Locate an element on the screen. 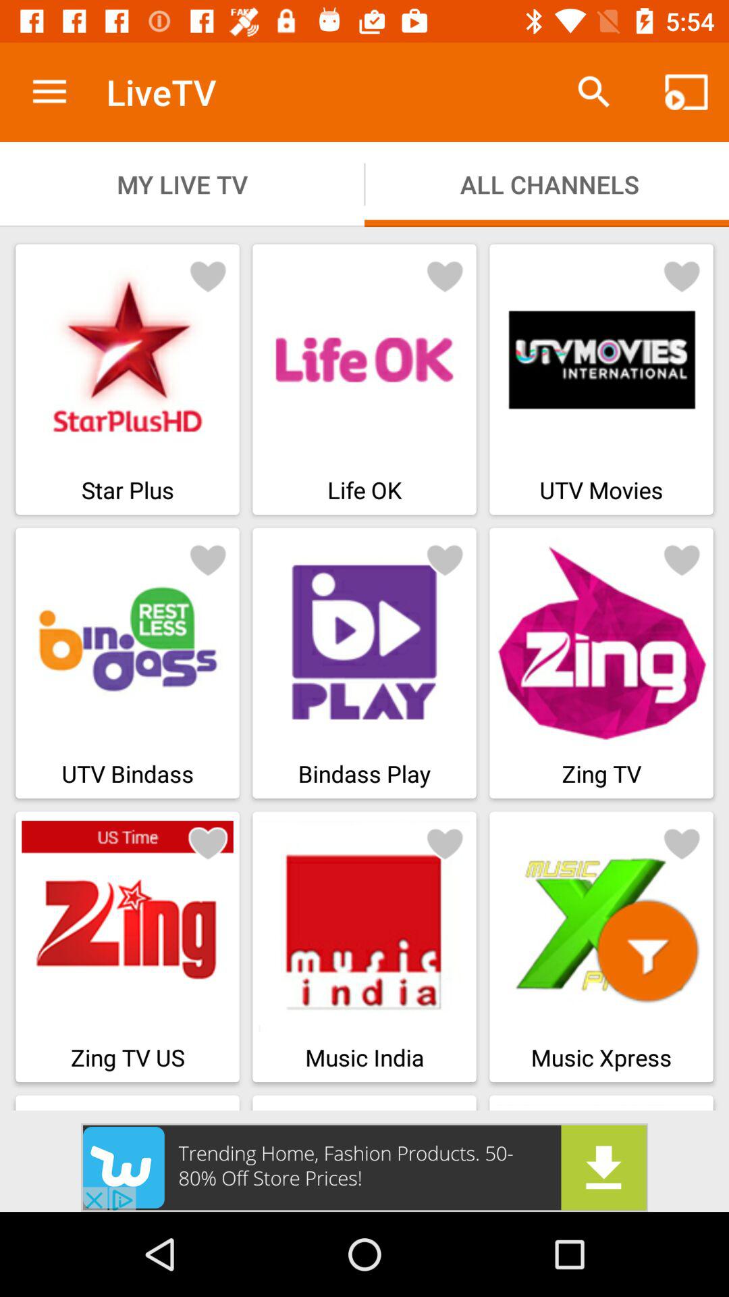 This screenshot has width=729, height=1297. like page is located at coordinates (445, 559).